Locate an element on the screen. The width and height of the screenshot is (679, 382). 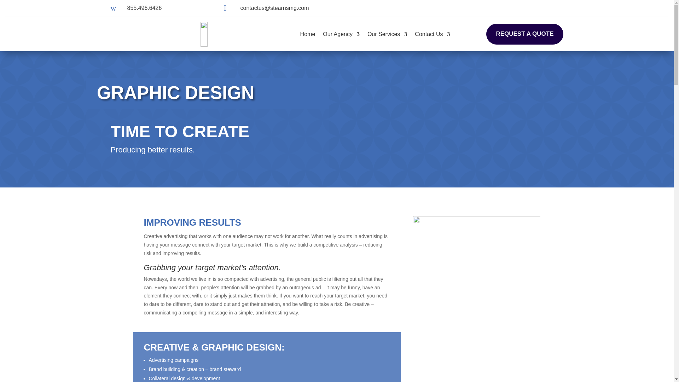
855.496.6426 is located at coordinates (145, 8).